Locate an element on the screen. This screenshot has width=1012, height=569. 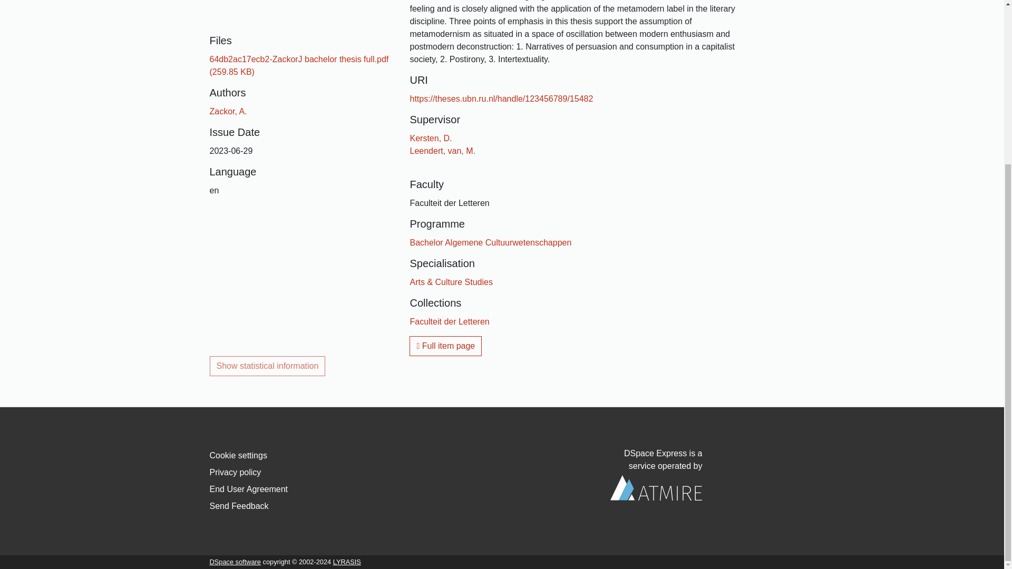
Kersten, D. is located at coordinates (430, 138).